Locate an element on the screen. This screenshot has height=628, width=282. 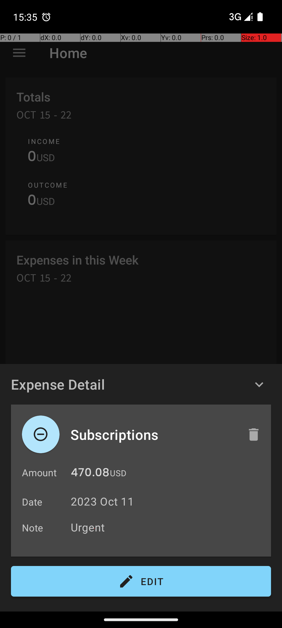
470.08 is located at coordinates (90, 474).